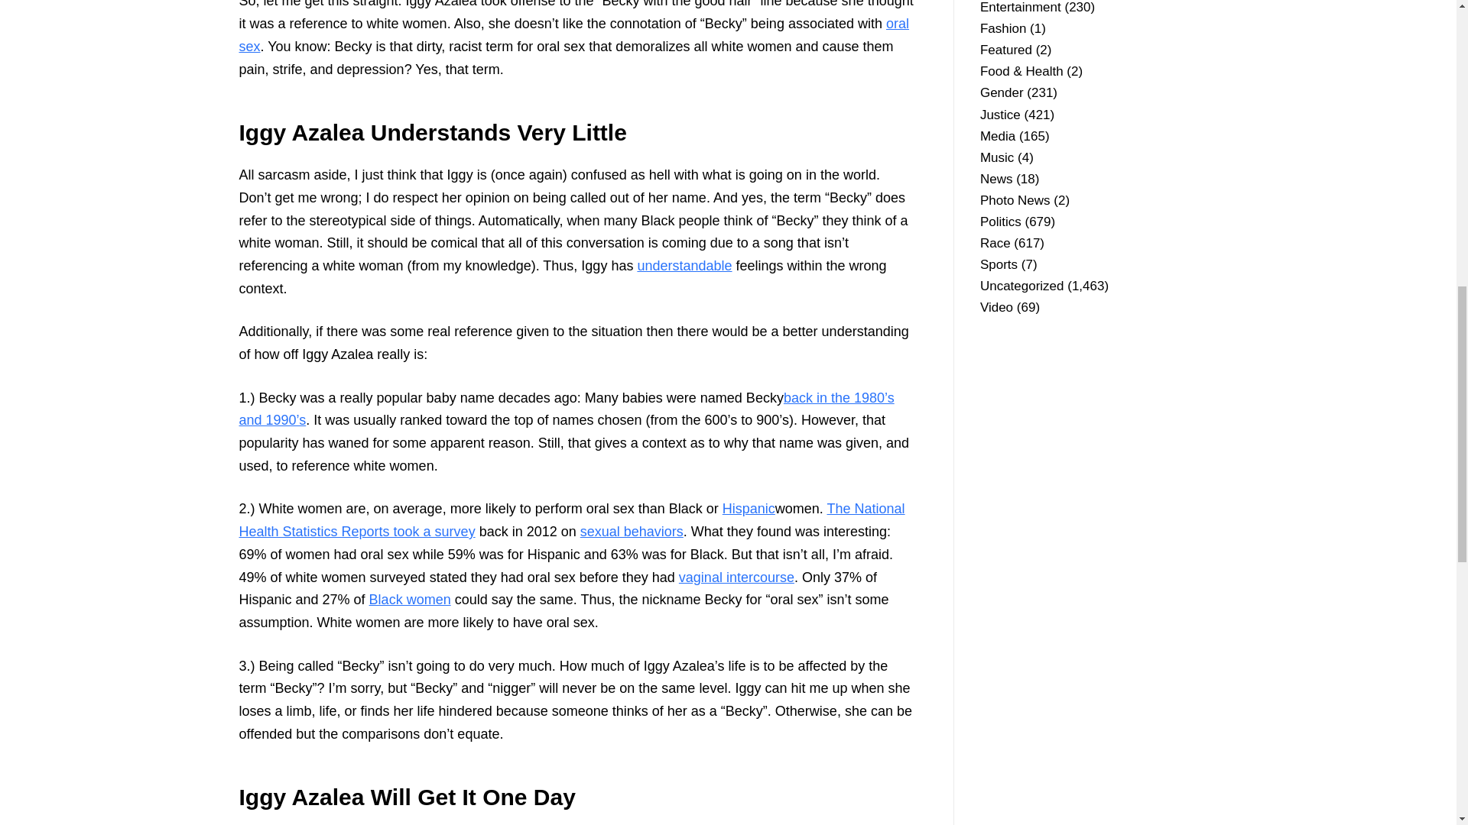 The width and height of the screenshot is (1468, 825). What do you see at coordinates (632, 532) in the screenshot?
I see `Human sexual activity` at bounding box center [632, 532].